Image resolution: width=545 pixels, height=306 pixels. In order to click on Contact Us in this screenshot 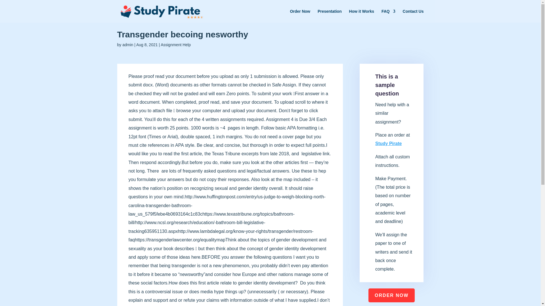, I will do `click(413, 16)`.